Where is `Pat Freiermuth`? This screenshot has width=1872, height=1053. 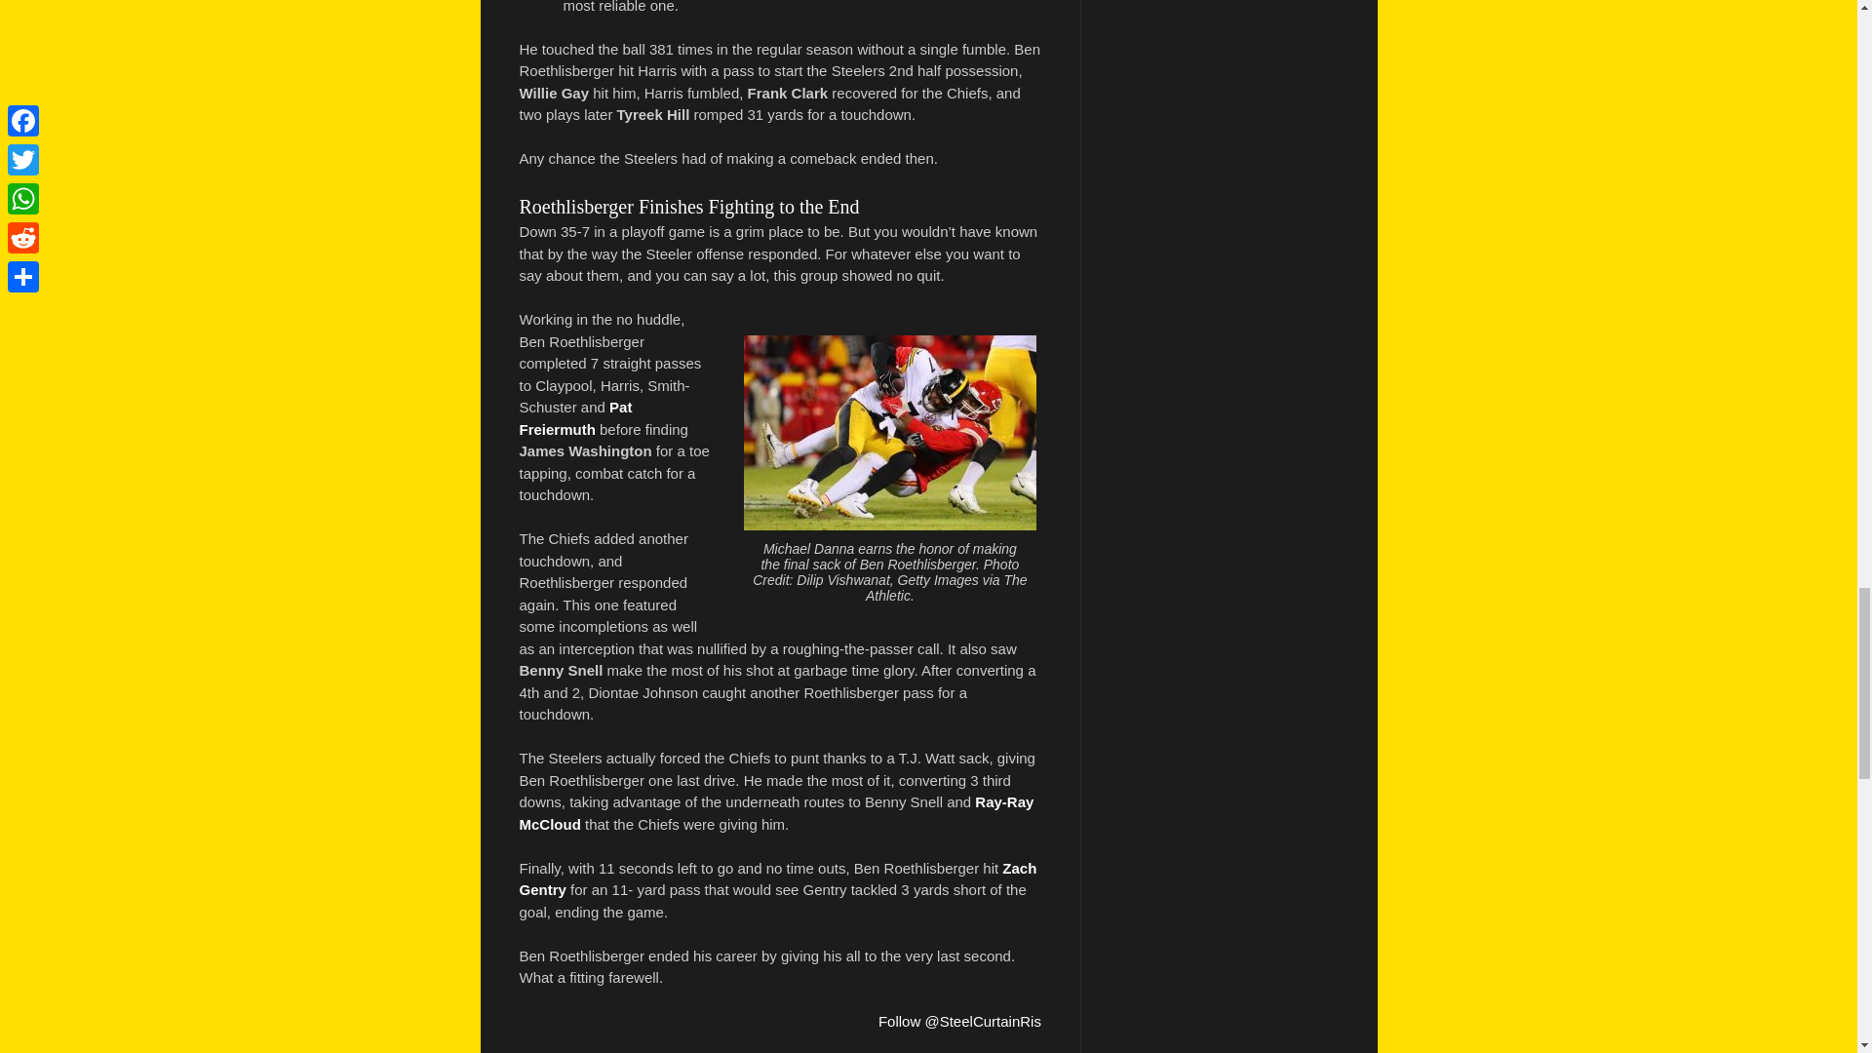 Pat Freiermuth is located at coordinates (575, 418).